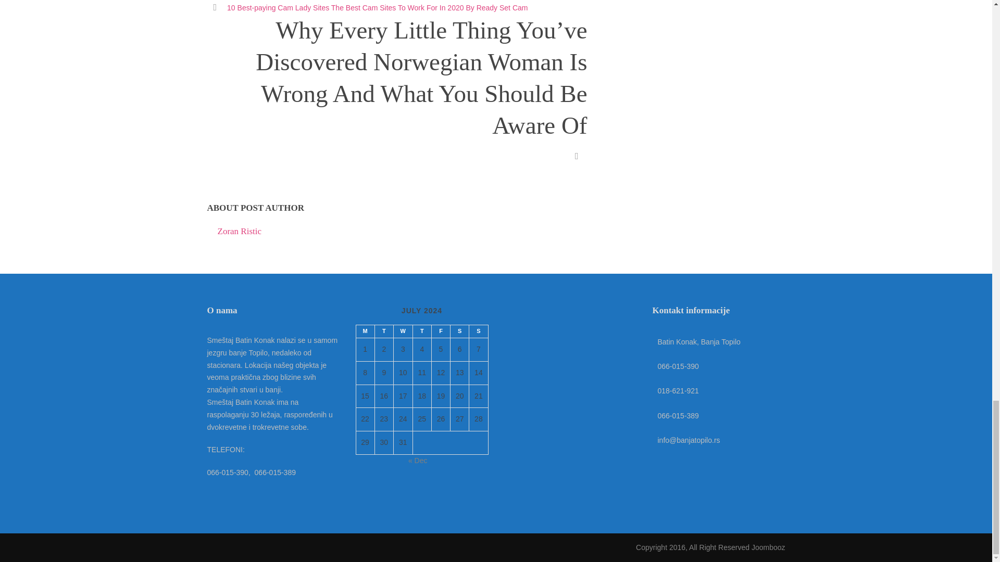 The width and height of the screenshot is (1000, 562). What do you see at coordinates (402, 331) in the screenshot?
I see `Wednesday` at bounding box center [402, 331].